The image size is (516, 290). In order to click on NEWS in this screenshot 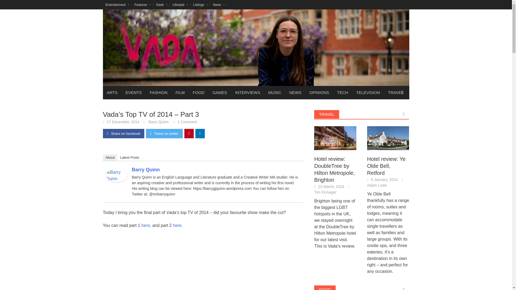, I will do `click(295, 92)`.